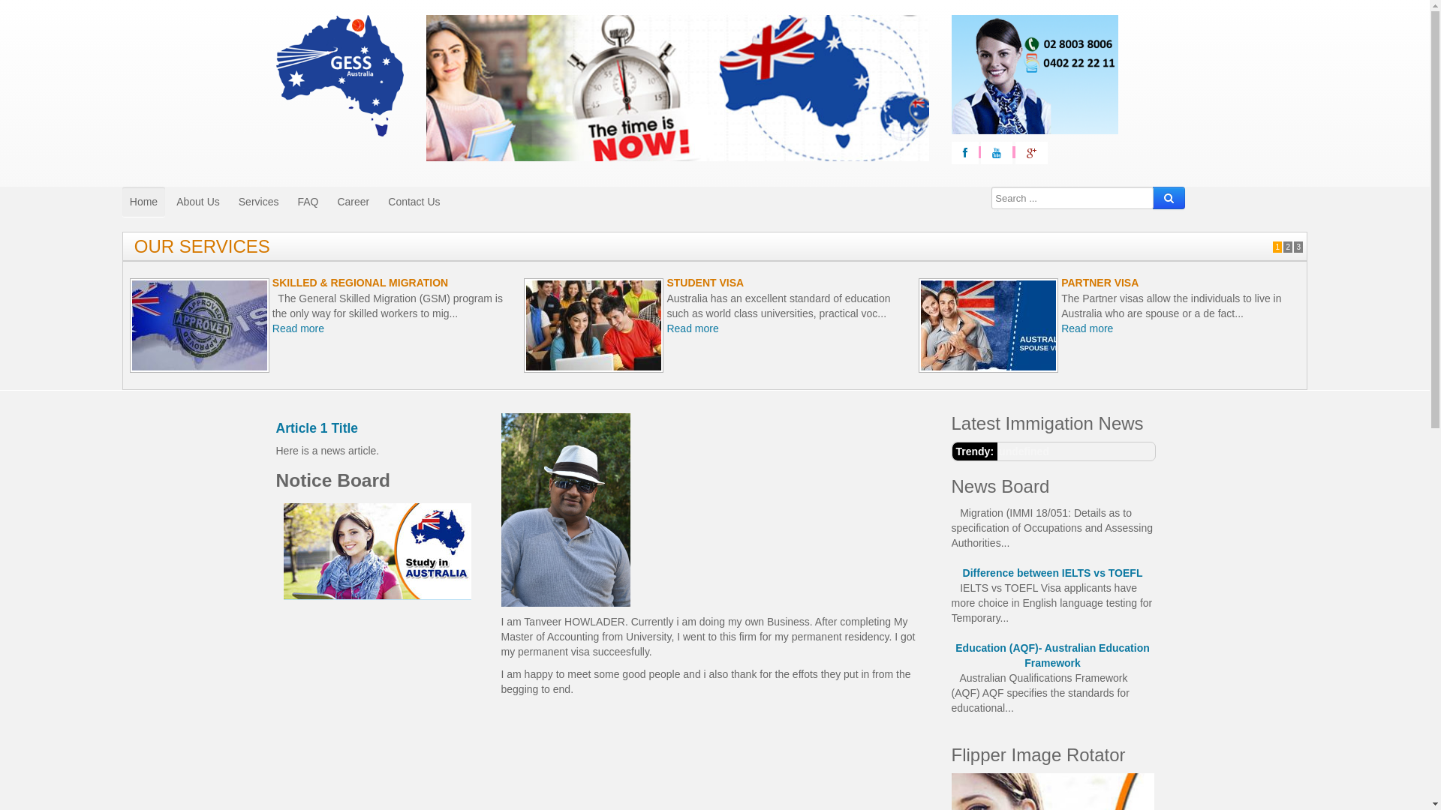 The image size is (1441, 810). Describe the element at coordinates (692, 343) in the screenshot. I see `Read more` at that location.